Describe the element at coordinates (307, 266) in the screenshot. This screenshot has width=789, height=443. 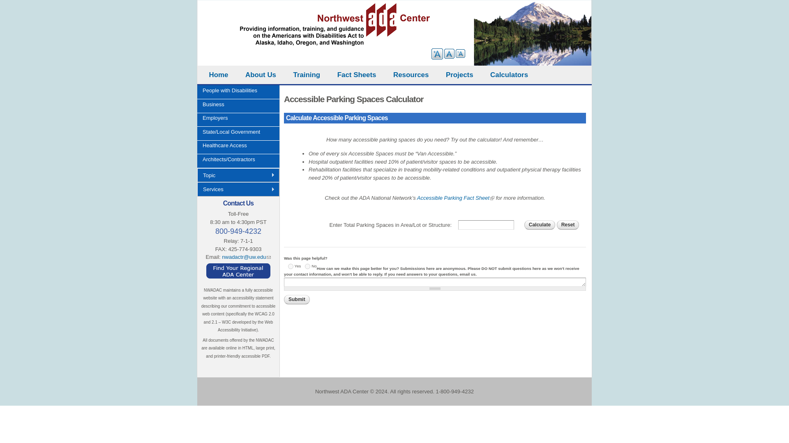
I see `No` at that location.